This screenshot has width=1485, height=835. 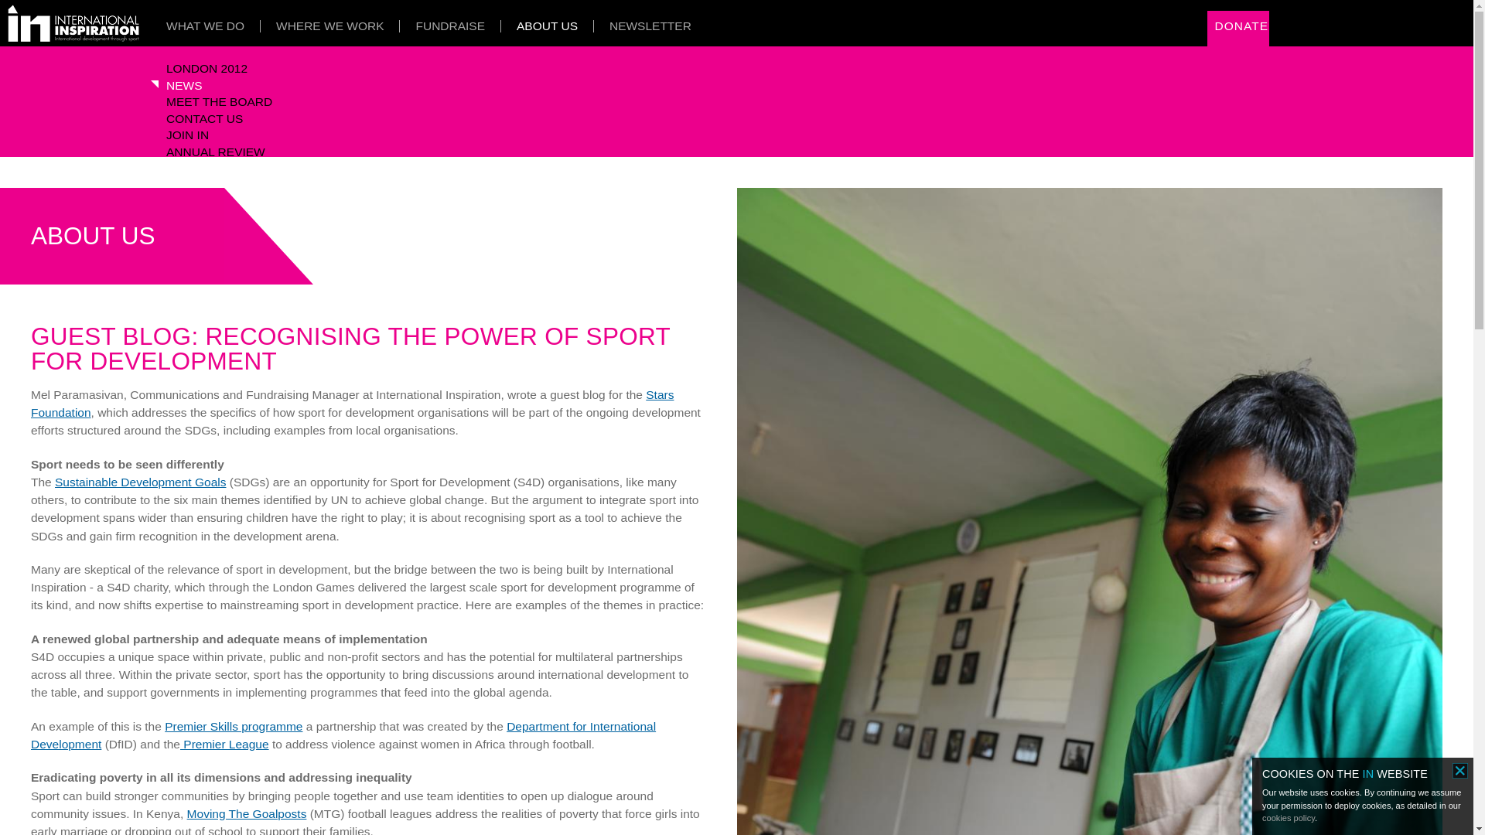 I want to click on DONATE, so click(x=1241, y=26).